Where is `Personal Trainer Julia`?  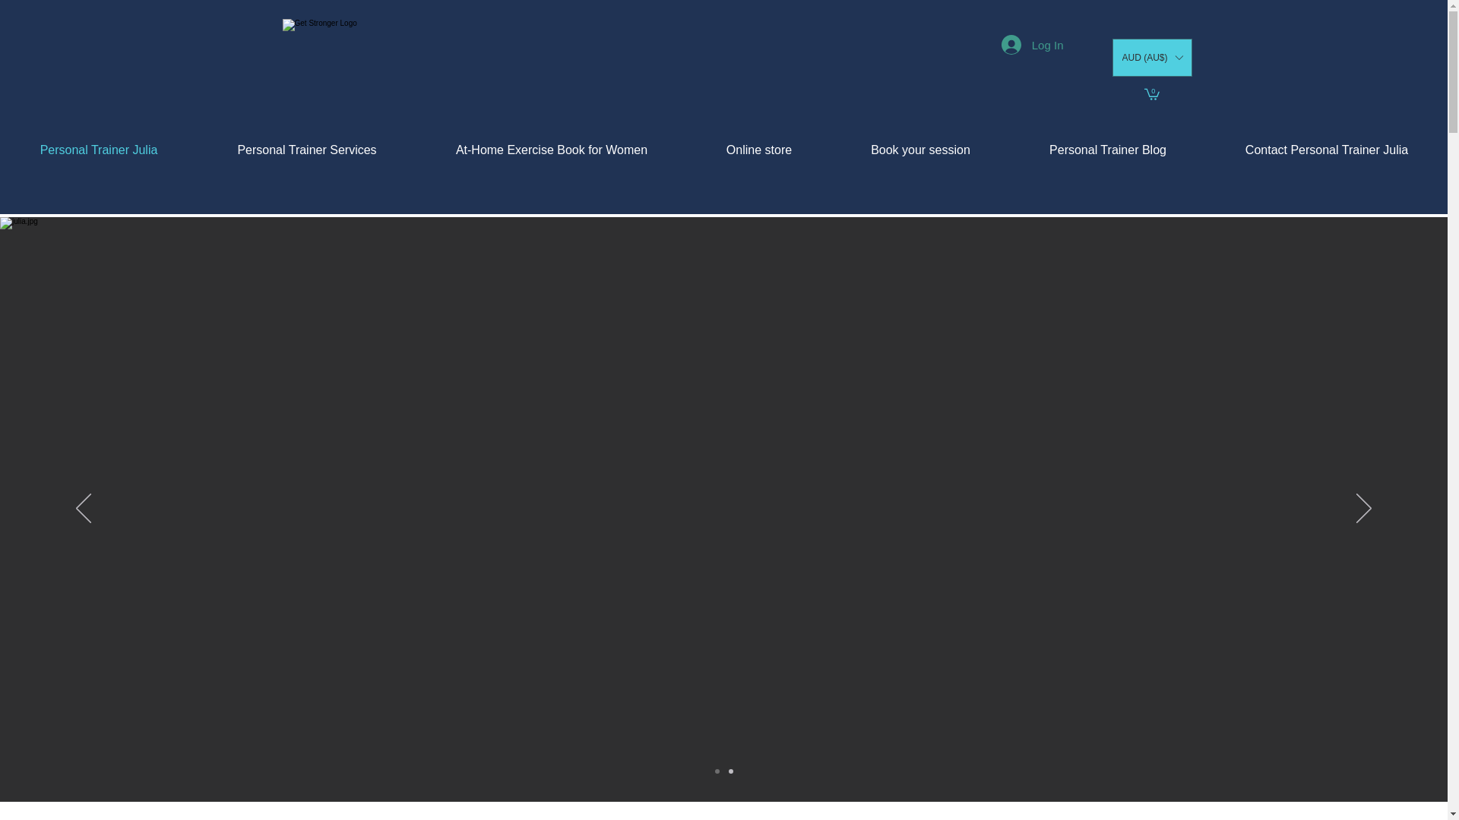
Personal Trainer Julia is located at coordinates (99, 150).